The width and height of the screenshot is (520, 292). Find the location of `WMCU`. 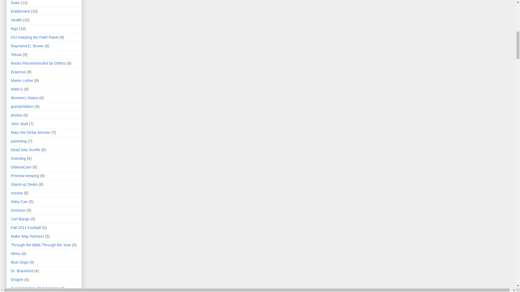

WMCU is located at coordinates (17, 89).